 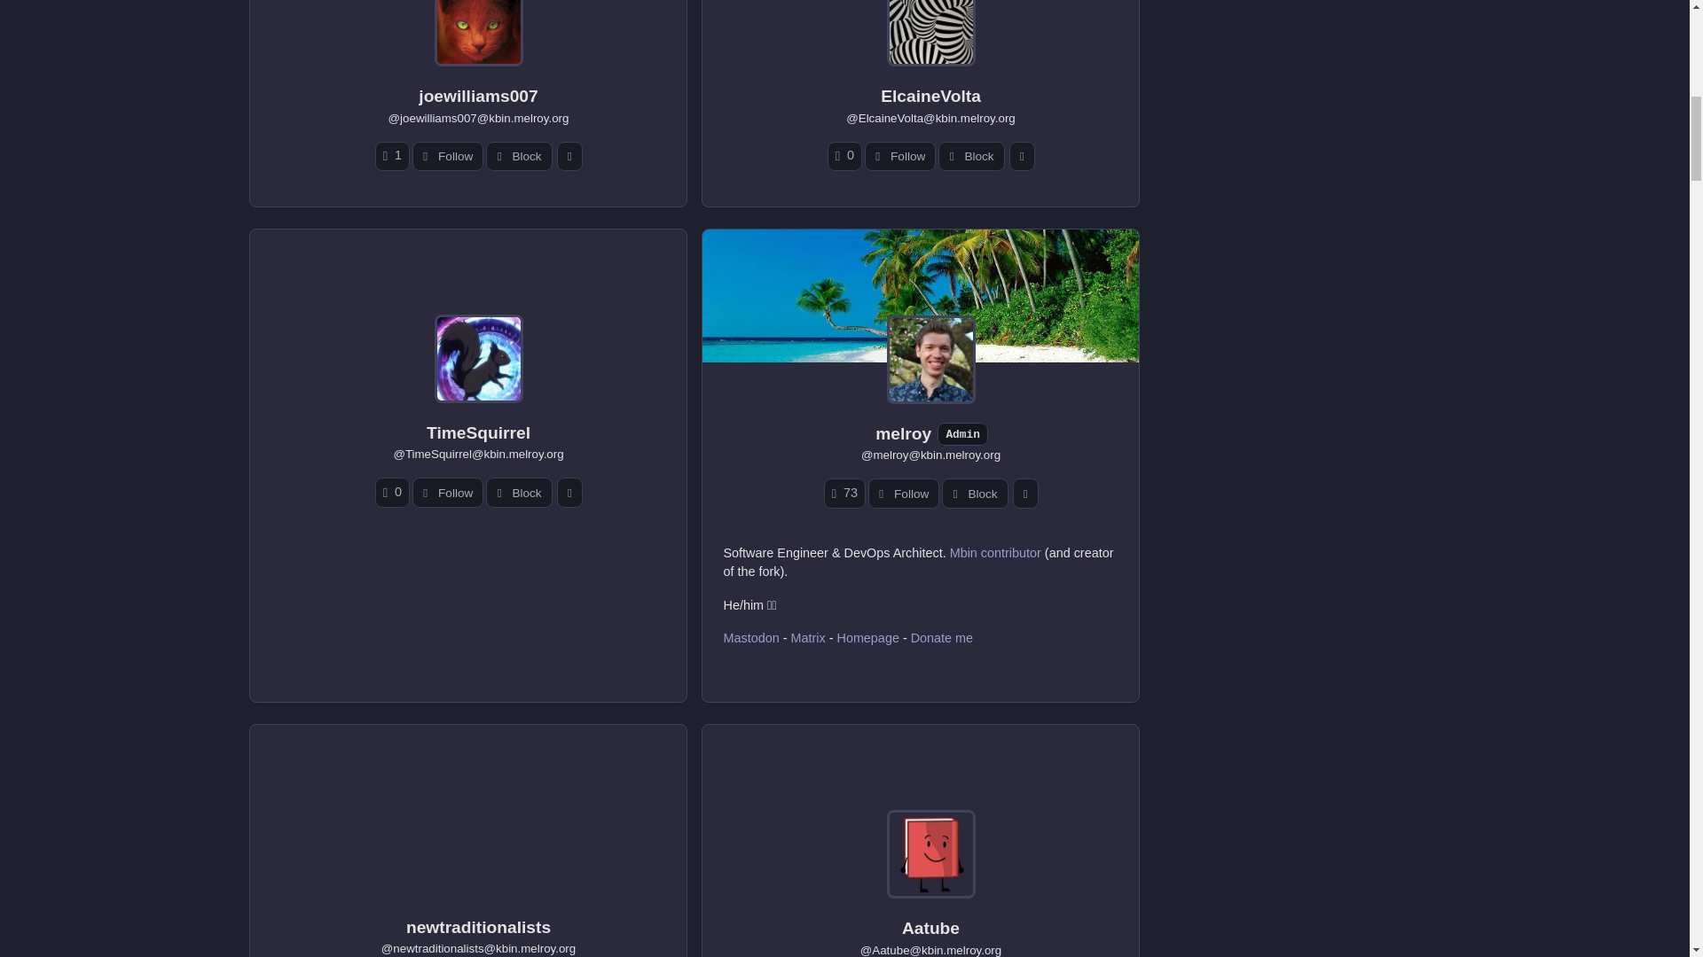 What do you see at coordinates (447, 156) in the screenshot?
I see `Follow` at bounding box center [447, 156].